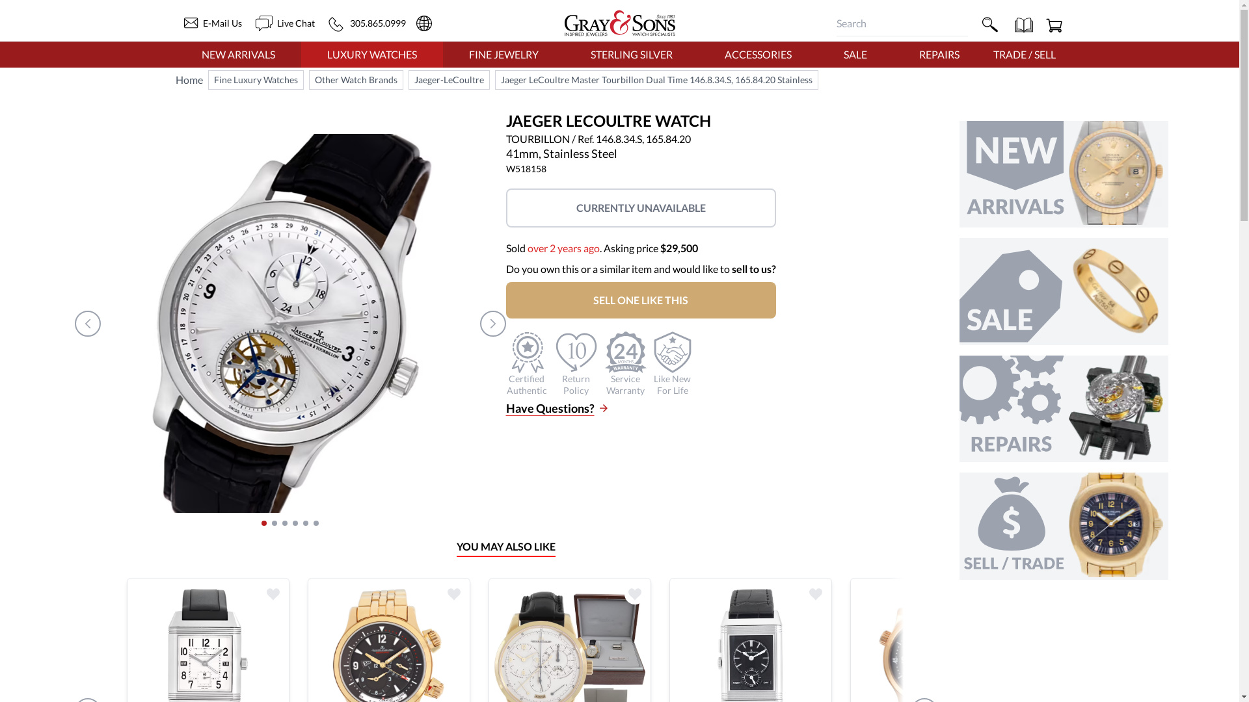  I want to click on   Live Chat, so click(284, 23).